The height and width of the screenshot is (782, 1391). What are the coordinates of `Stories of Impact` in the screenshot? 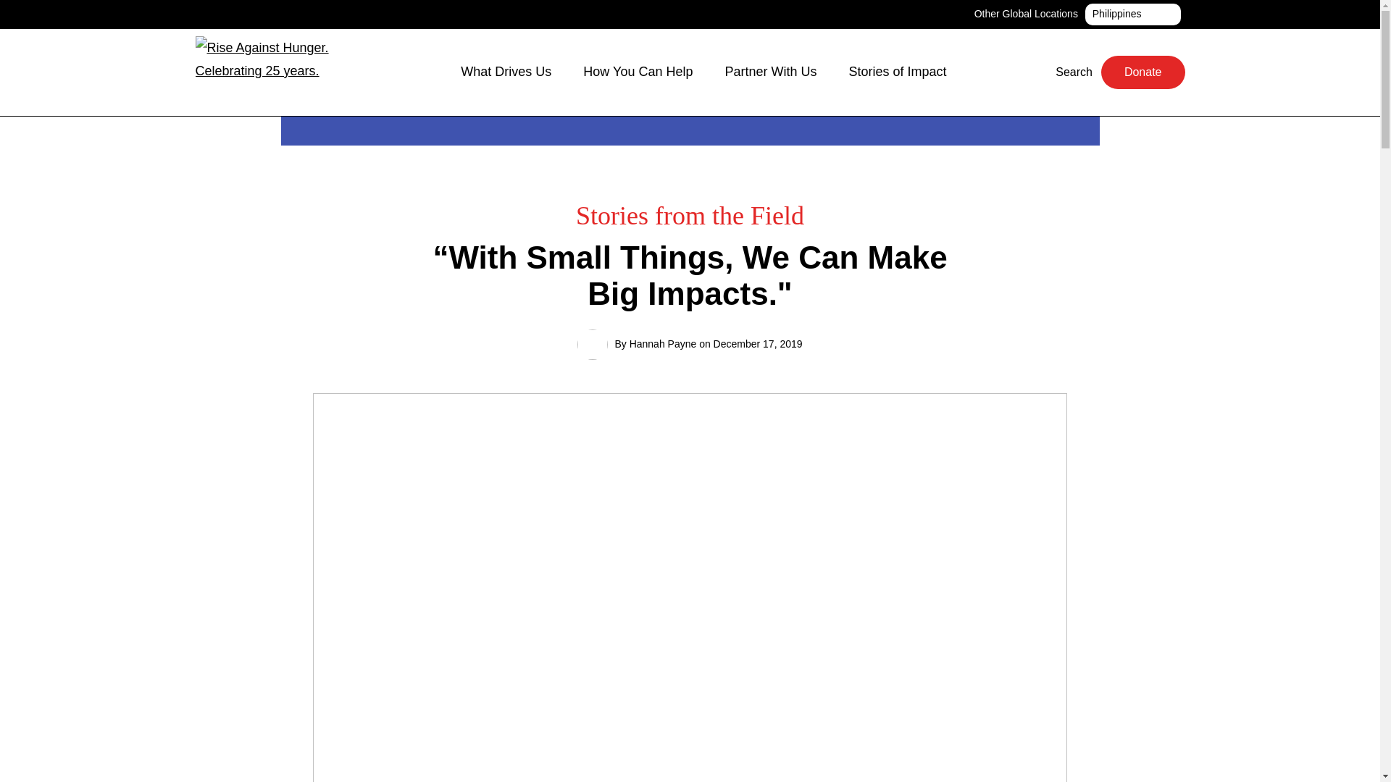 It's located at (280, 72).